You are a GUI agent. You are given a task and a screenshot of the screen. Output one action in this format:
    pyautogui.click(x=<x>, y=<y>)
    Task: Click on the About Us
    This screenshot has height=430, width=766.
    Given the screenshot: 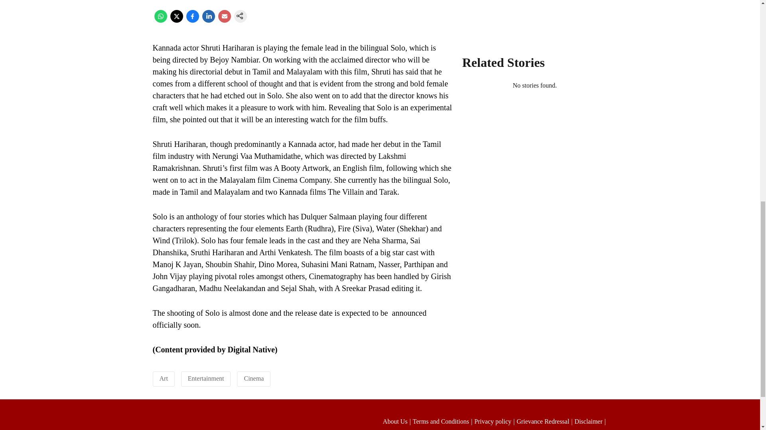 What is the action you would take?
    pyautogui.click(x=398, y=421)
    